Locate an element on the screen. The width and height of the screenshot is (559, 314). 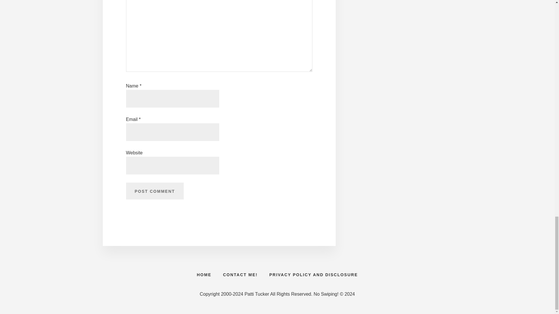
PRIVACY POLICY AND DISCLOSURE is located at coordinates (313, 274).